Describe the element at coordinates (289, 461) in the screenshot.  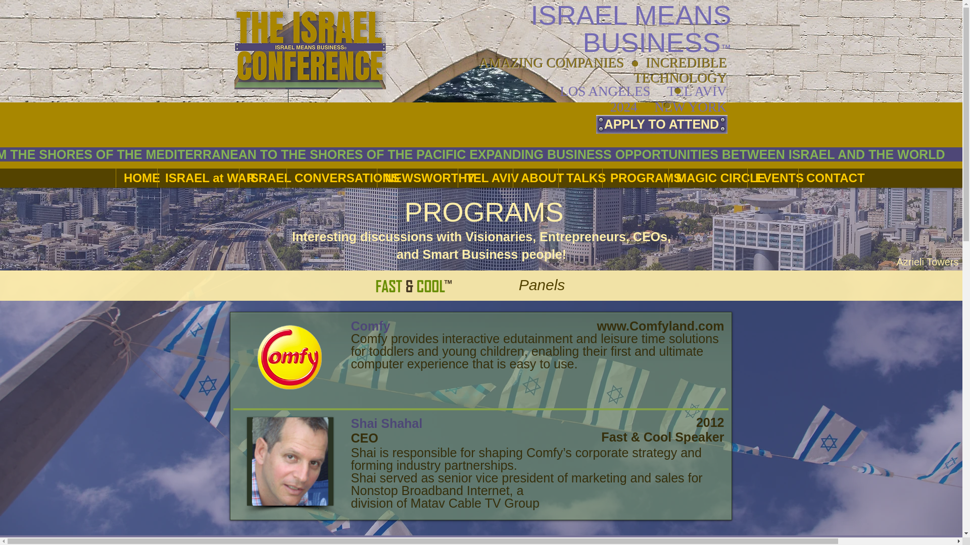
I see `Shai Shahal.png` at that location.